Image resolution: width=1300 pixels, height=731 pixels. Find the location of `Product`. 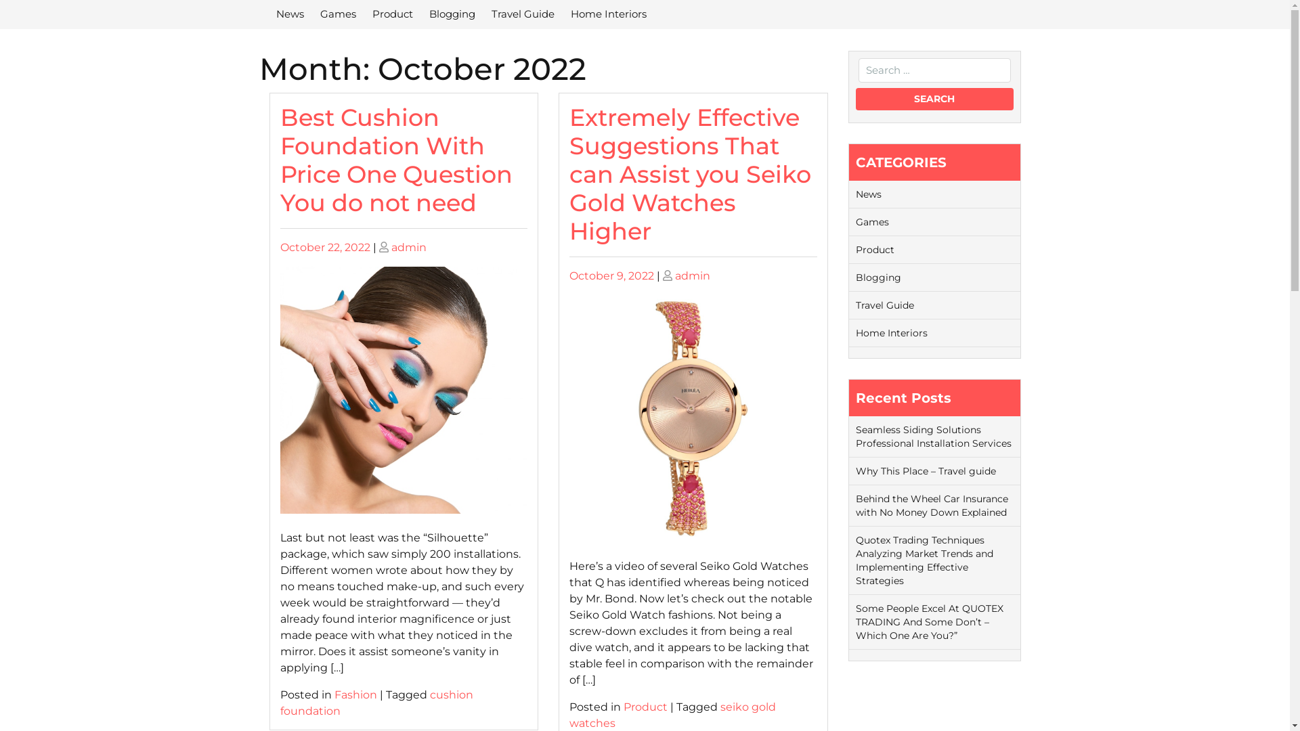

Product is located at coordinates (393, 15).